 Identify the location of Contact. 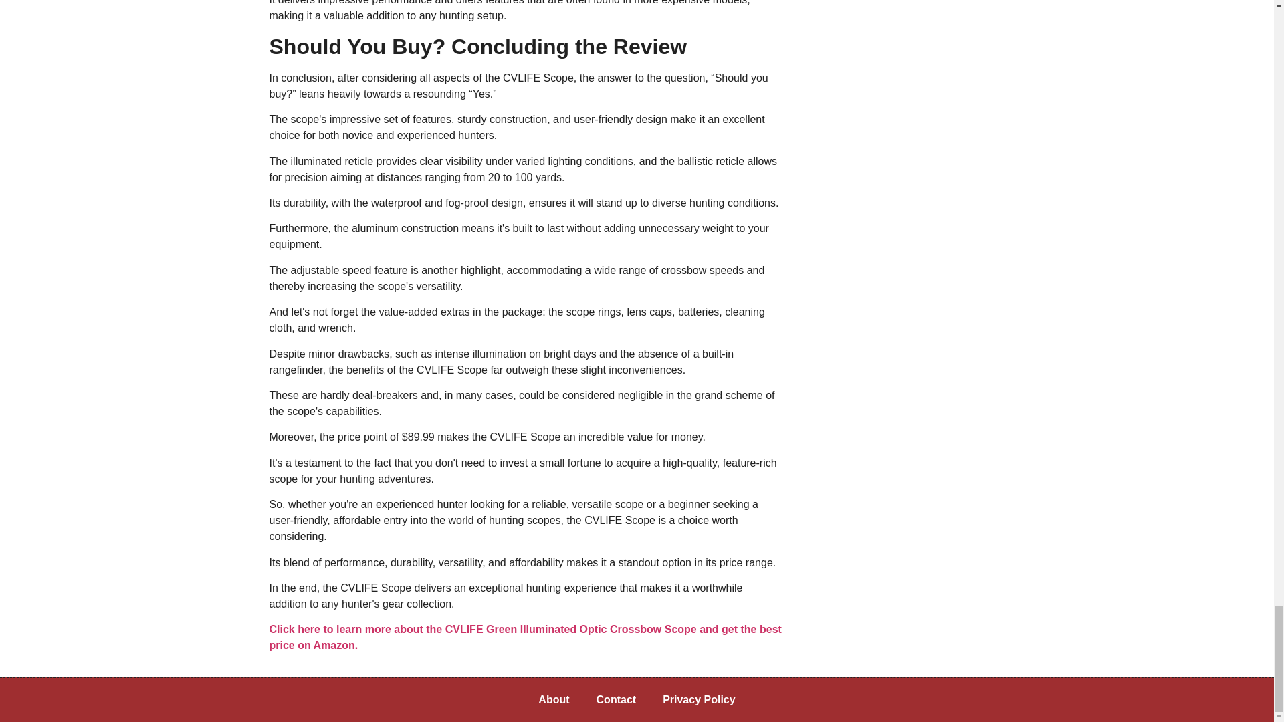
(616, 699).